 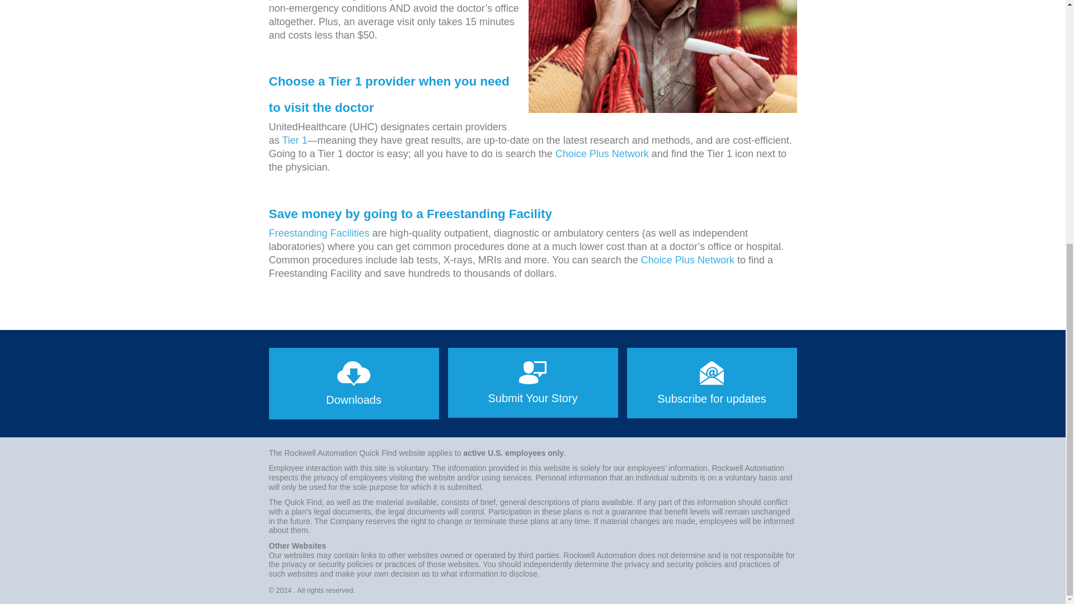 I want to click on Freestanding Facilities, so click(x=319, y=233).